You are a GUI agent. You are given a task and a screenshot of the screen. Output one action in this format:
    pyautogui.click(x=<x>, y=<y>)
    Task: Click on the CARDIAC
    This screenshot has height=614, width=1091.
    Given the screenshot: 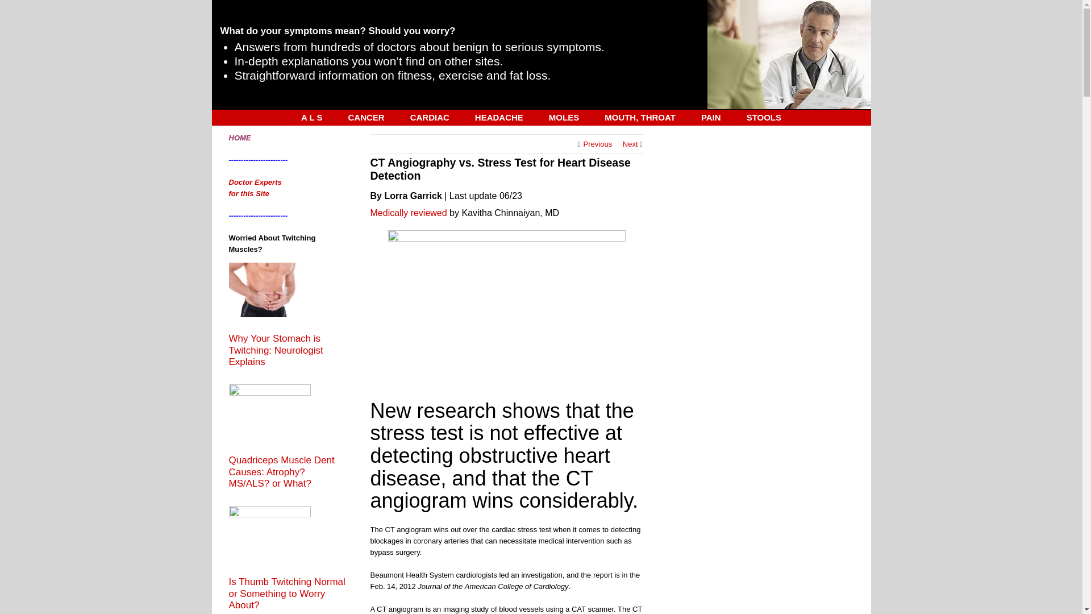 What is the action you would take?
    pyautogui.click(x=430, y=117)
    